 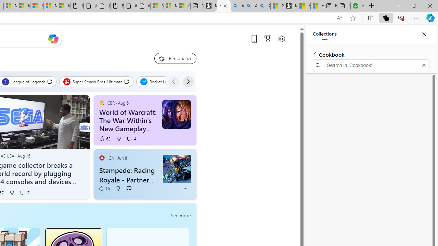 I want to click on IGN, so click(x=102, y=158).